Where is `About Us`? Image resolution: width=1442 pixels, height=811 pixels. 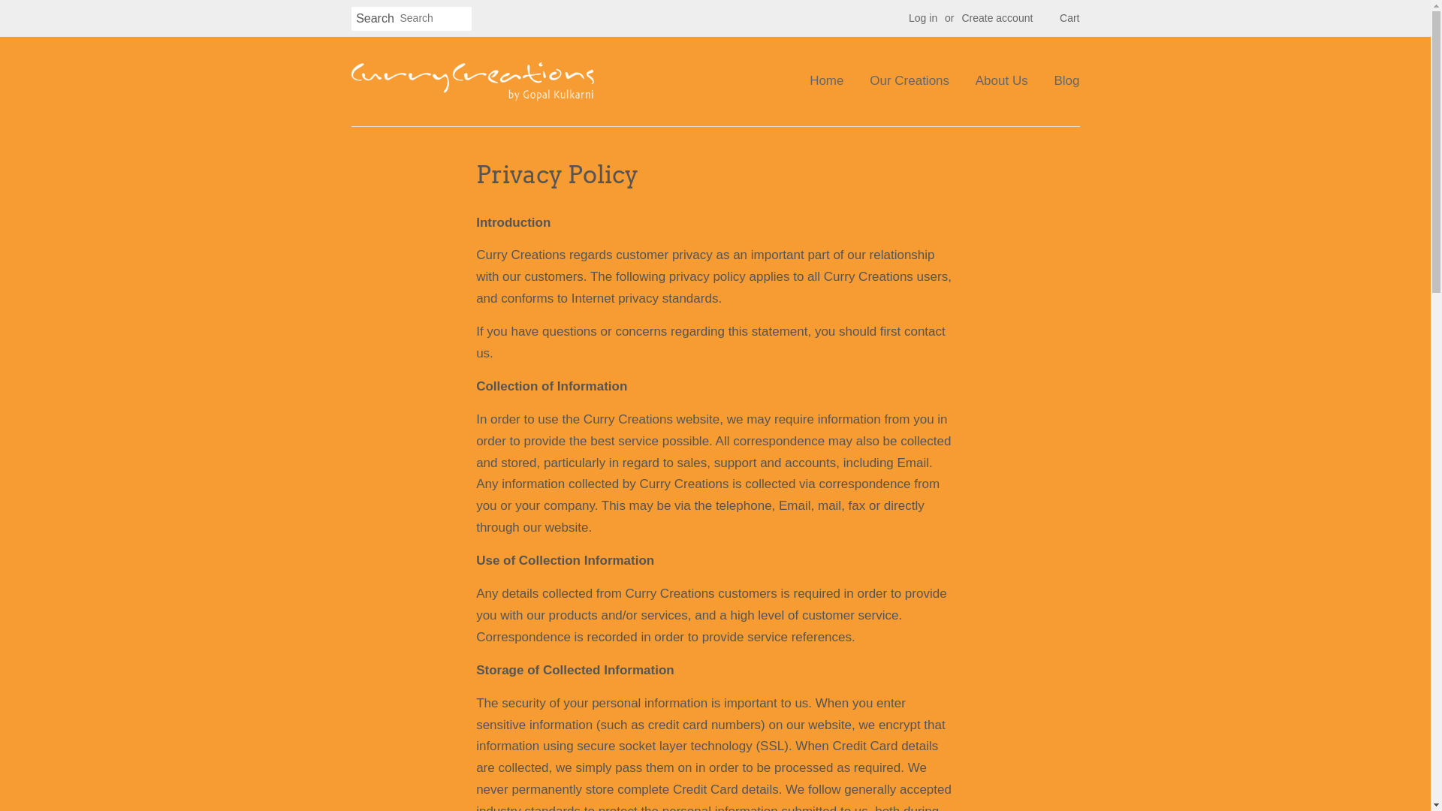
About Us is located at coordinates (1002, 81).